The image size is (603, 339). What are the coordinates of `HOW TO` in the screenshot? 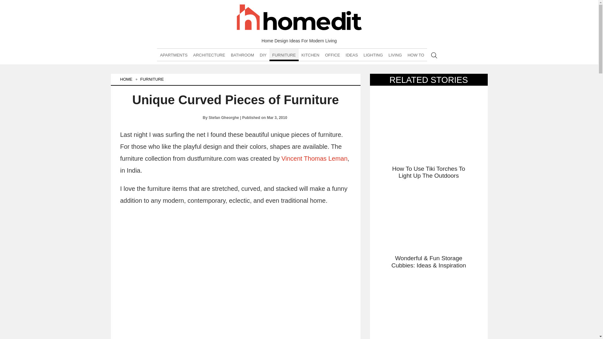 It's located at (416, 55).